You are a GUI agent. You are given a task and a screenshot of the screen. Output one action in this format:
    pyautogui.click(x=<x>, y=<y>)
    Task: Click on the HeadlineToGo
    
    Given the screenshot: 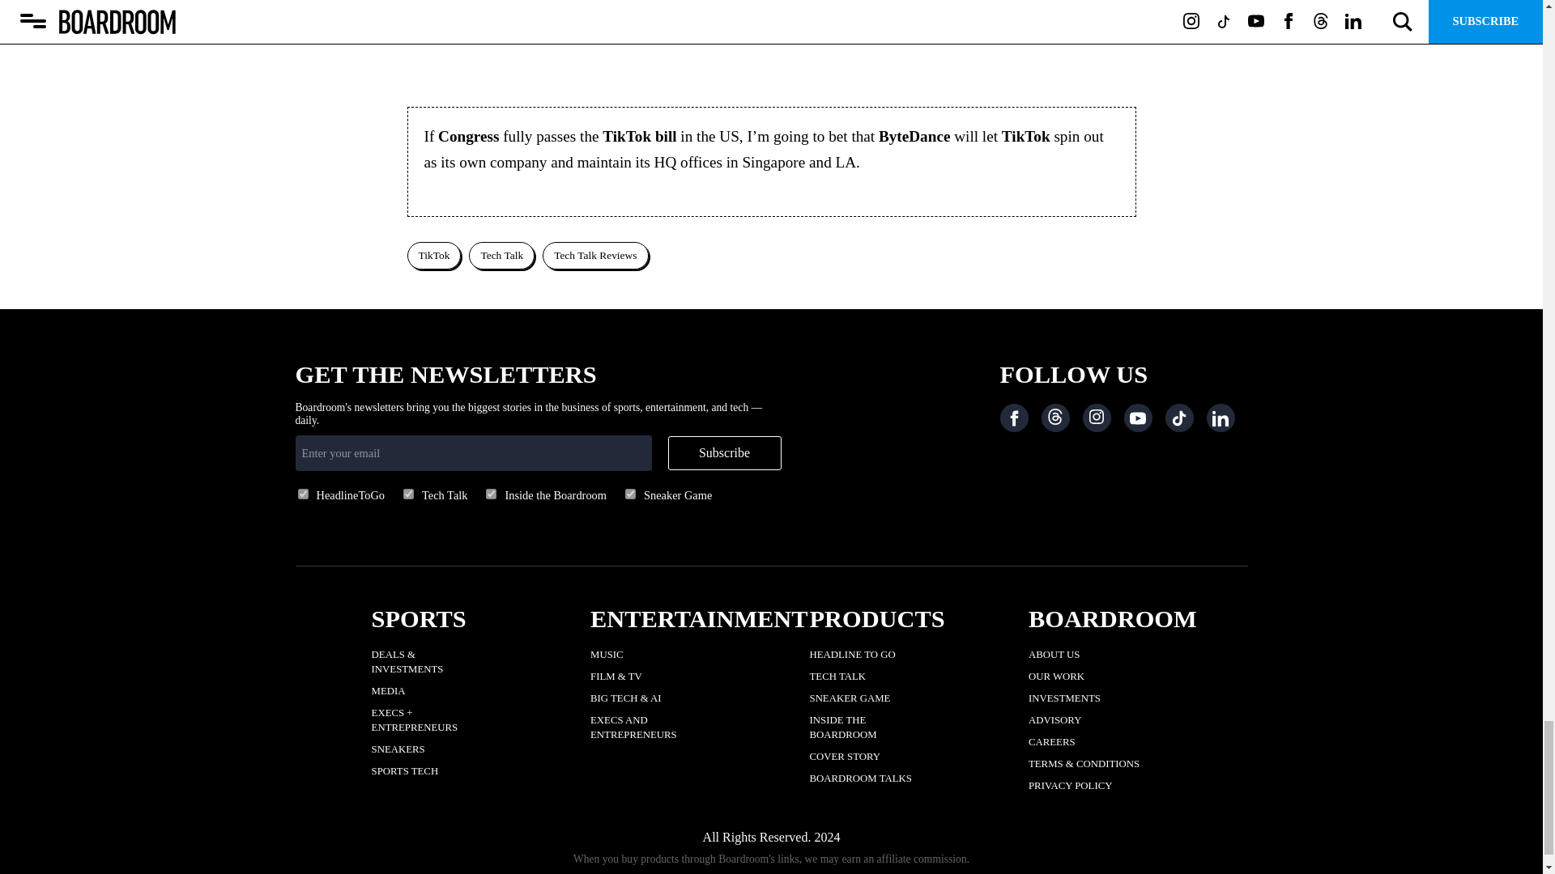 What is the action you would take?
    pyautogui.click(x=303, y=494)
    